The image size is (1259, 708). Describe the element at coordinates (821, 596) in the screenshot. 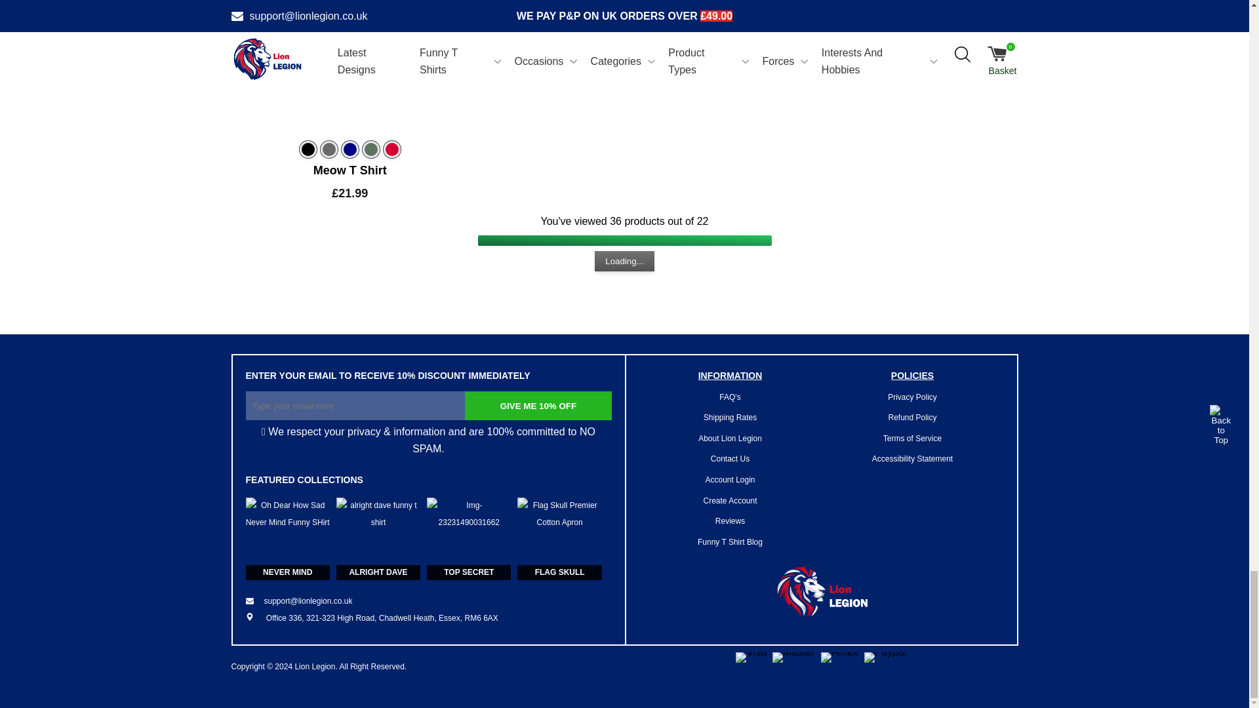

I see `Lion Legion` at that location.